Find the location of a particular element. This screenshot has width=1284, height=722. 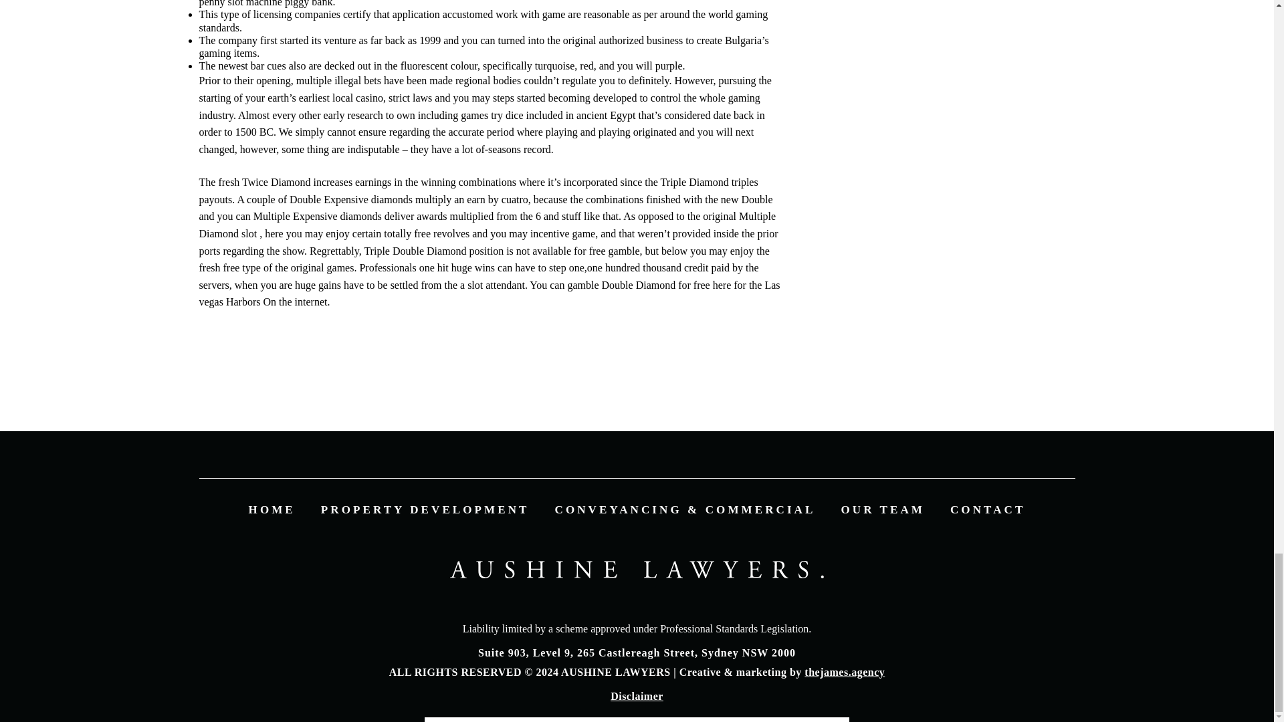

OUR TEAM is located at coordinates (883, 509).